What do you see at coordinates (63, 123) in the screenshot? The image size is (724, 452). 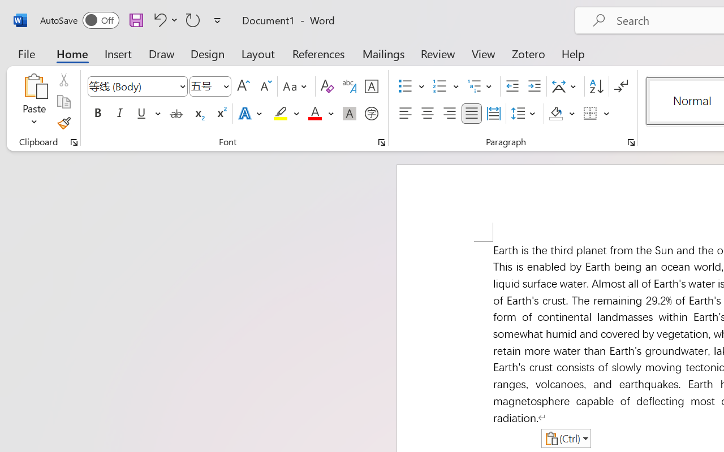 I see `Format Painter` at bounding box center [63, 123].